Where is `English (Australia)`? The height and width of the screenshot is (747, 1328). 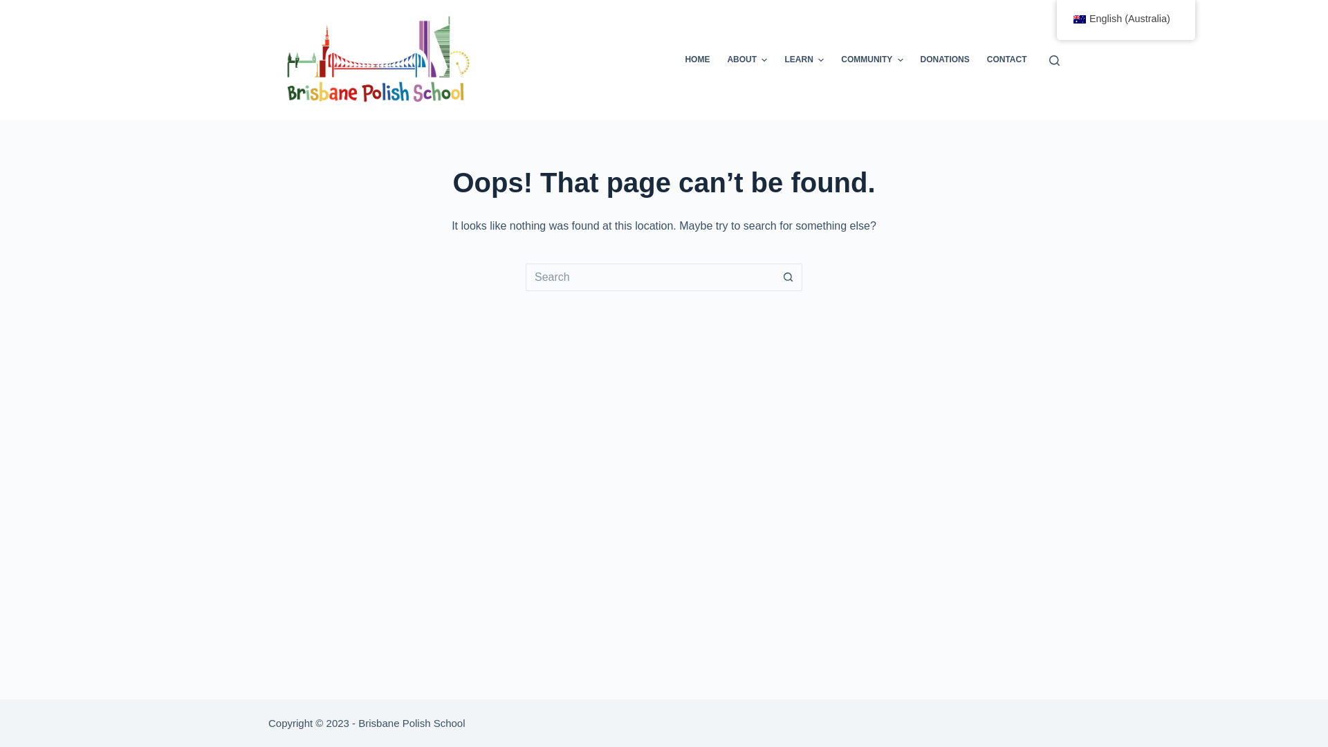
English (Australia) is located at coordinates (1126, 20).